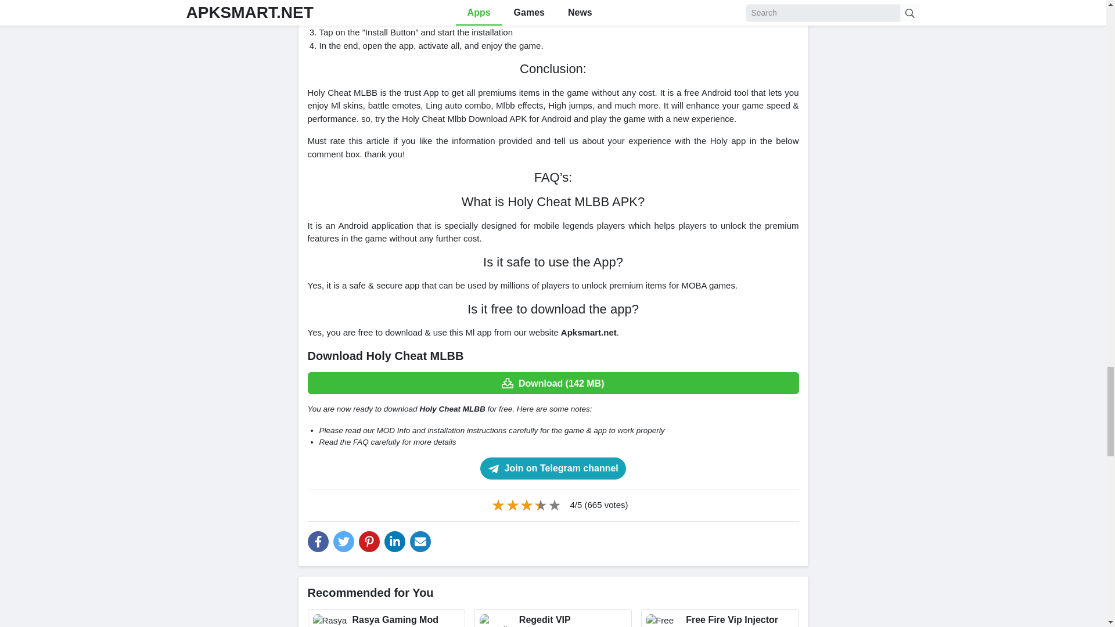 The image size is (1115, 627). What do you see at coordinates (720, 618) in the screenshot?
I see `Free Fire Vip Injector` at bounding box center [720, 618].